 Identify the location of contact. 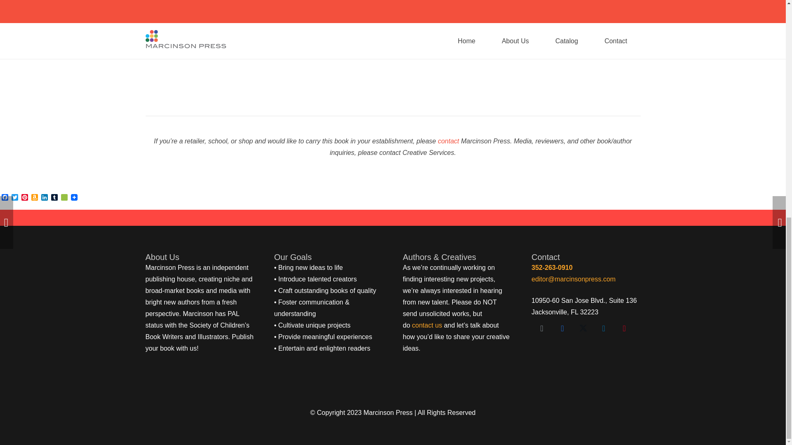
(448, 141).